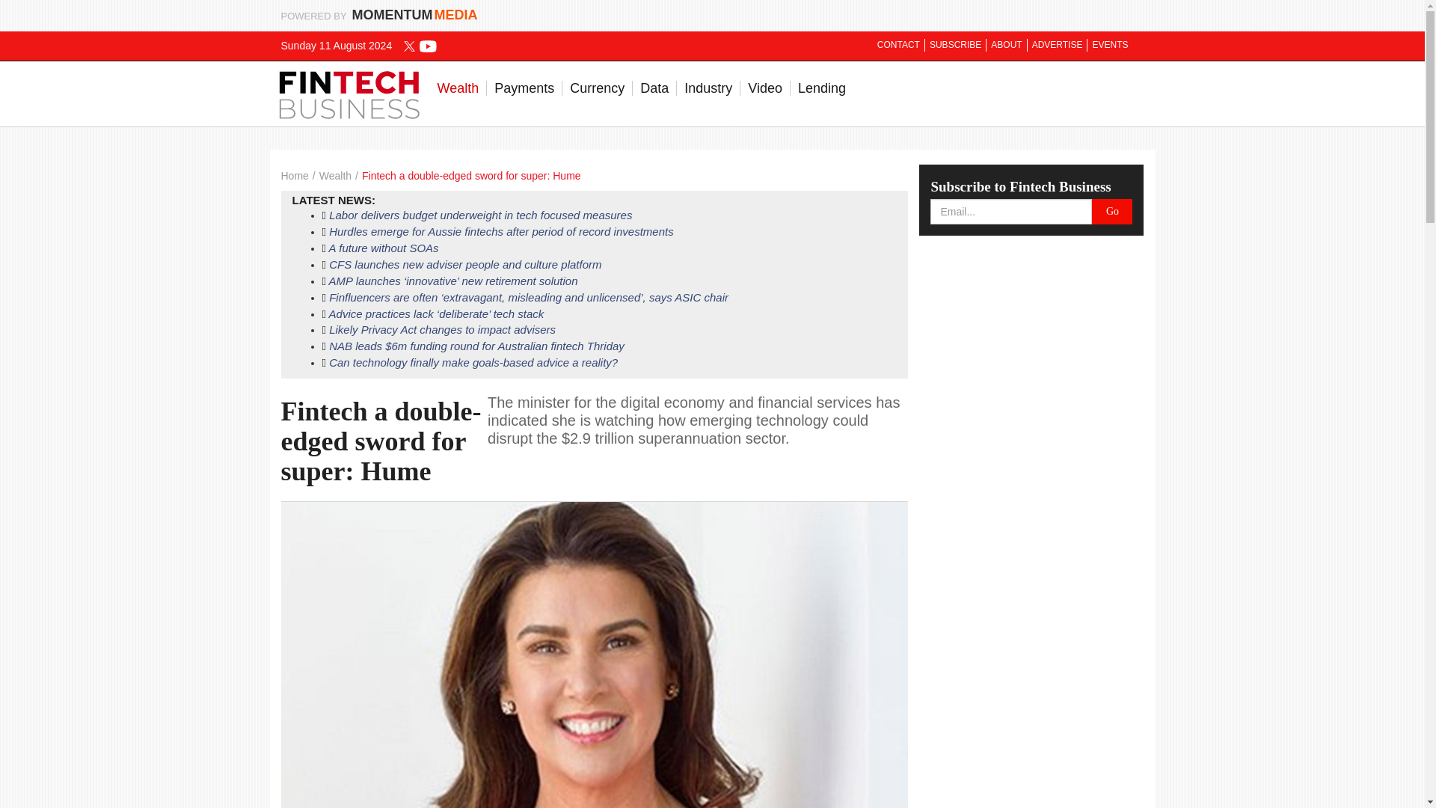 This screenshot has width=1436, height=808. What do you see at coordinates (766, 88) in the screenshot?
I see `Video` at bounding box center [766, 88].